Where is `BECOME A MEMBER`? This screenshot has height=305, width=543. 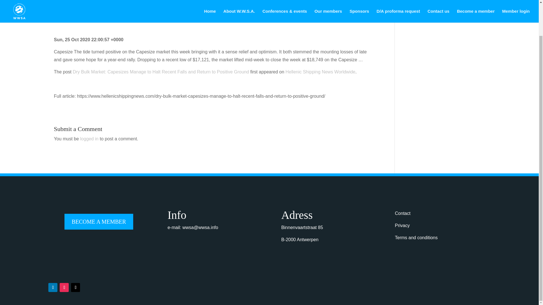
BECOME A MEMBER is located at coordinates (99, 222).